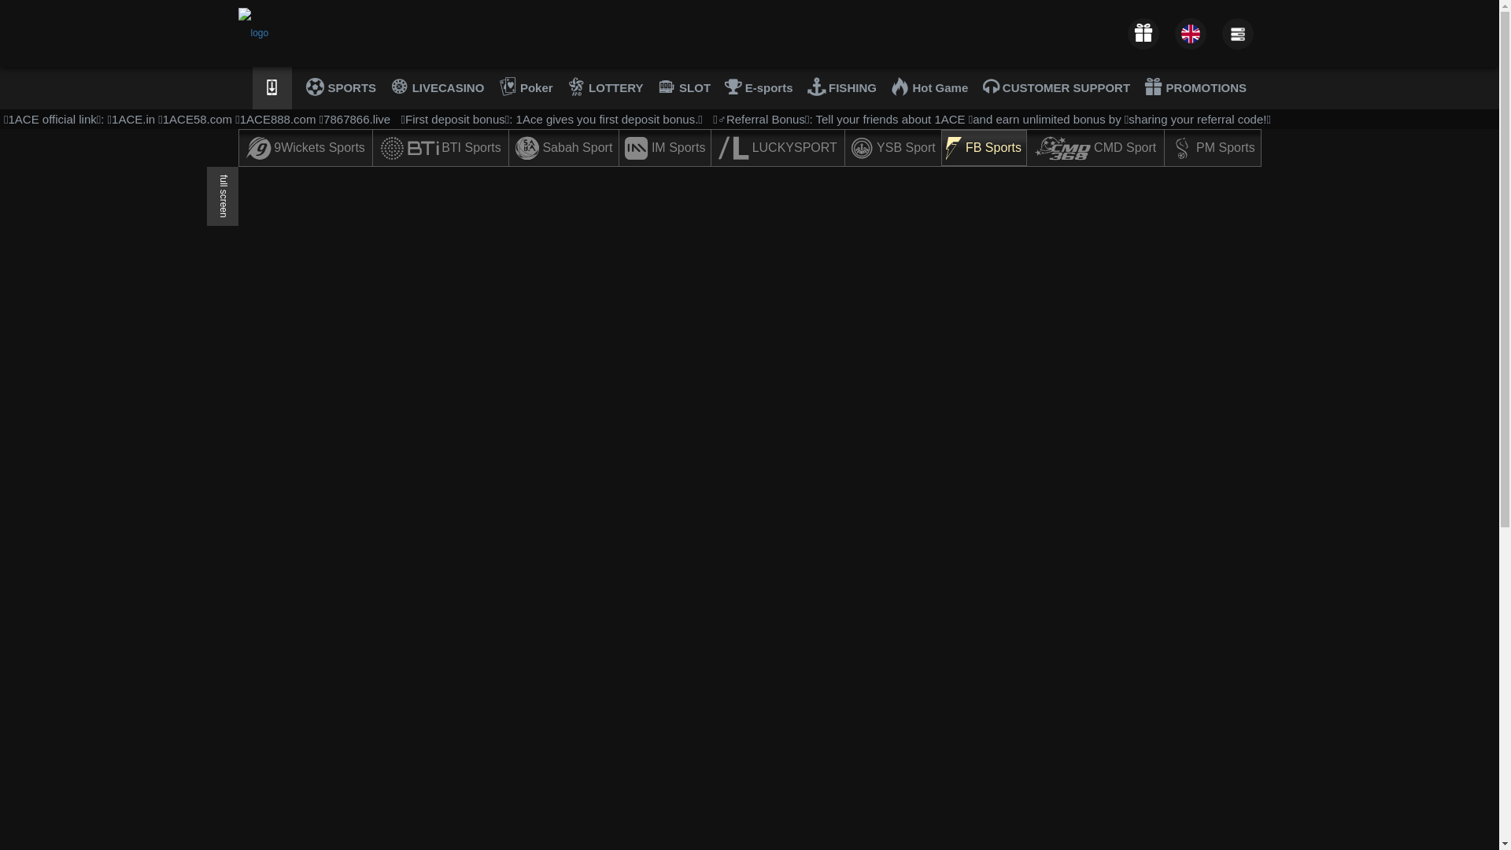 The width and height of the screenshot is (1511, 850). Describe the element at coordinates (1095, 148) in the screenshot. I see `CMD Sport` at that location.